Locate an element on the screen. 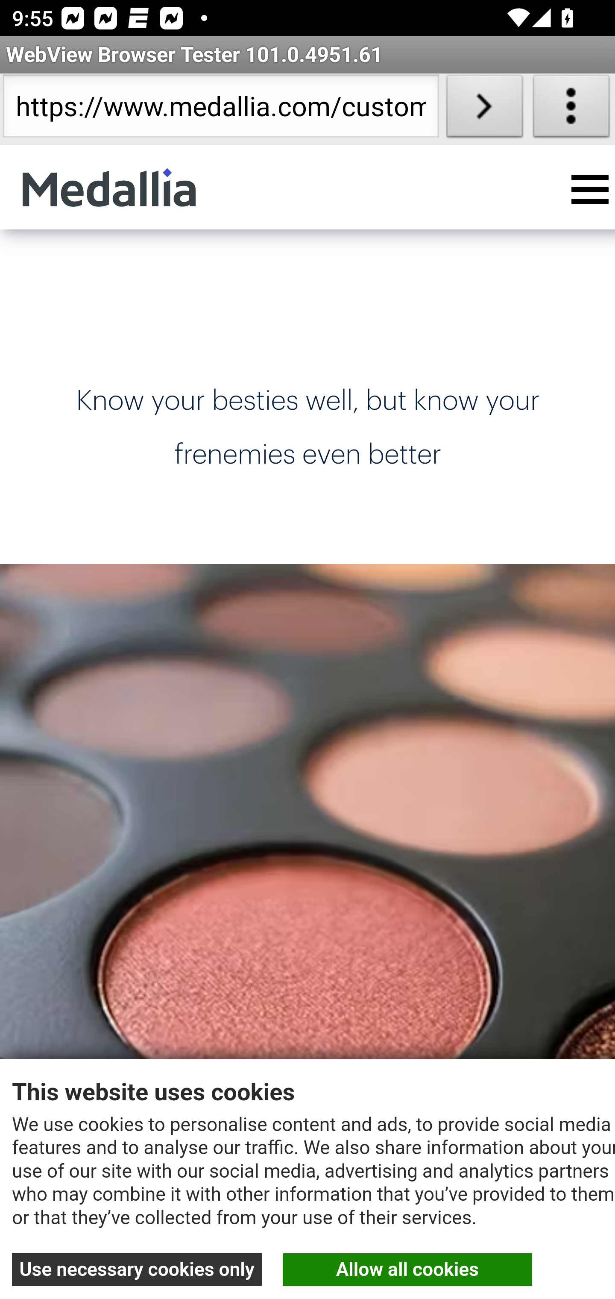  About WebView is located at coordinates (571, 109).